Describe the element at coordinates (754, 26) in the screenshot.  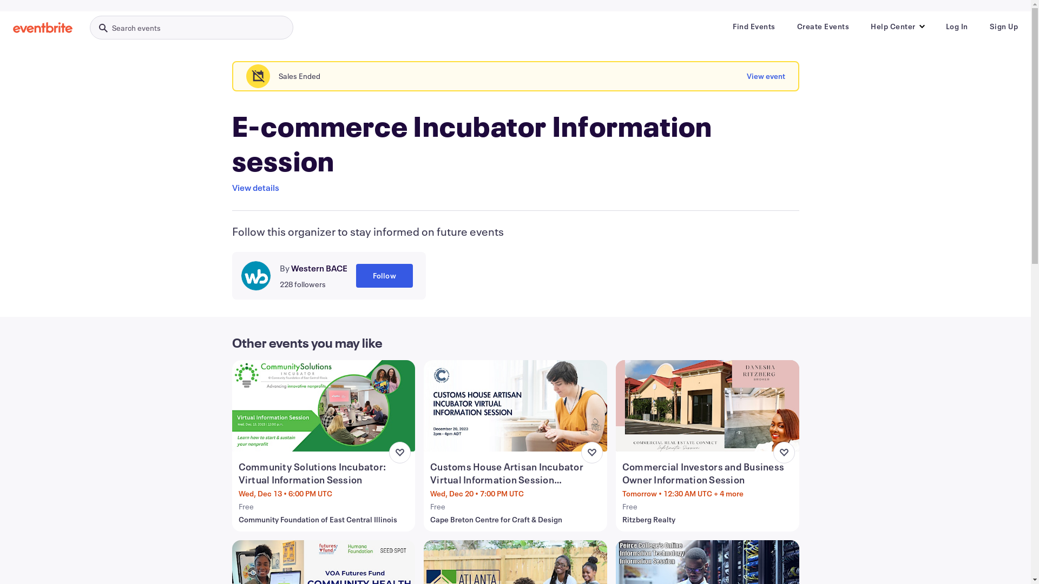
I see `Find Events` at that location.